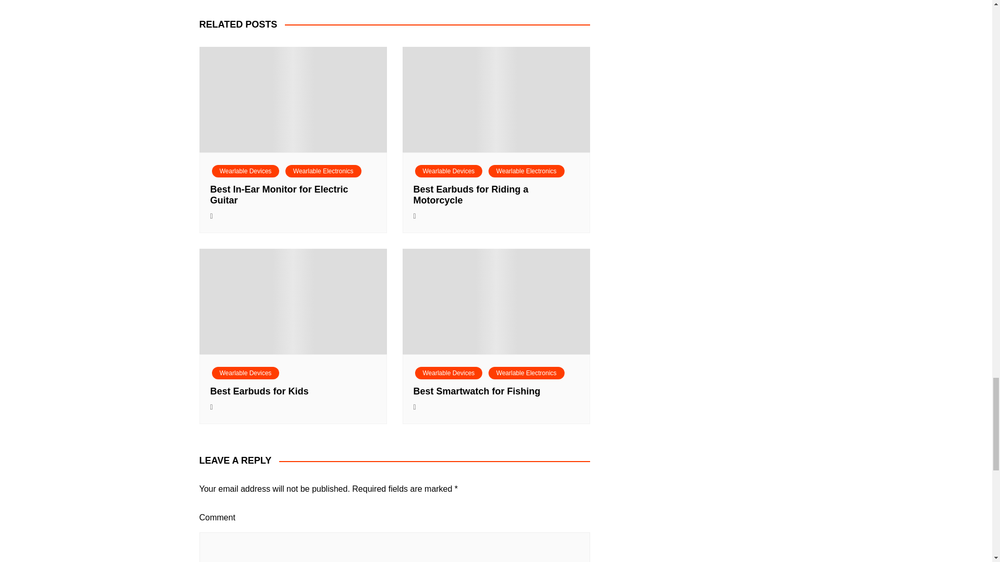 The height and width of the screenshot is (562, 1000). What do you see at coordinates (245, 171) in the screenshot?
I see `Wearlable Devices` at bounding box center [245, 171].